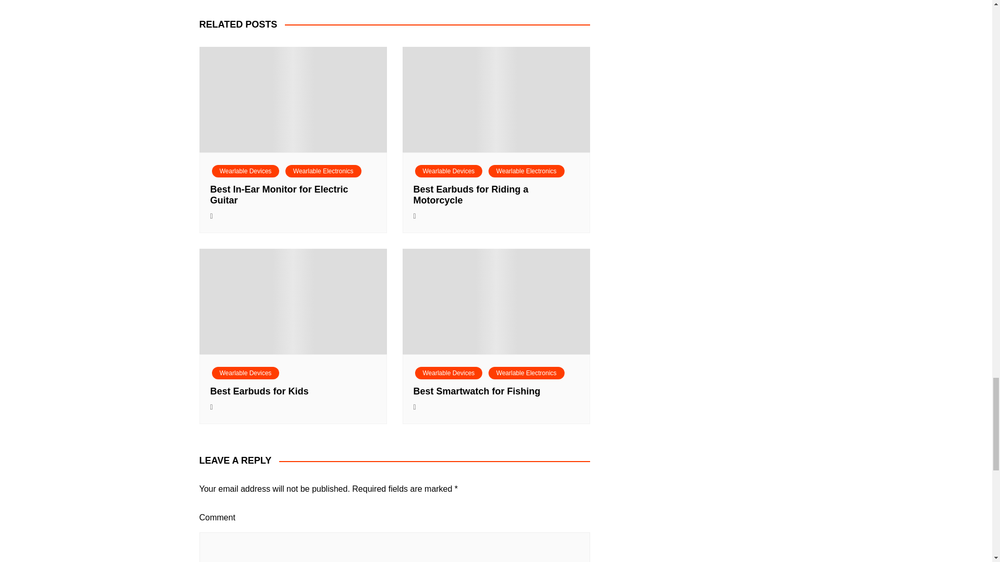 The height and width of the screenshot is (562, 1000). What do you see at coordinates (245, 171) in the screenshot?
I see `Wearlable Devices` at bounding box center [245, 171].